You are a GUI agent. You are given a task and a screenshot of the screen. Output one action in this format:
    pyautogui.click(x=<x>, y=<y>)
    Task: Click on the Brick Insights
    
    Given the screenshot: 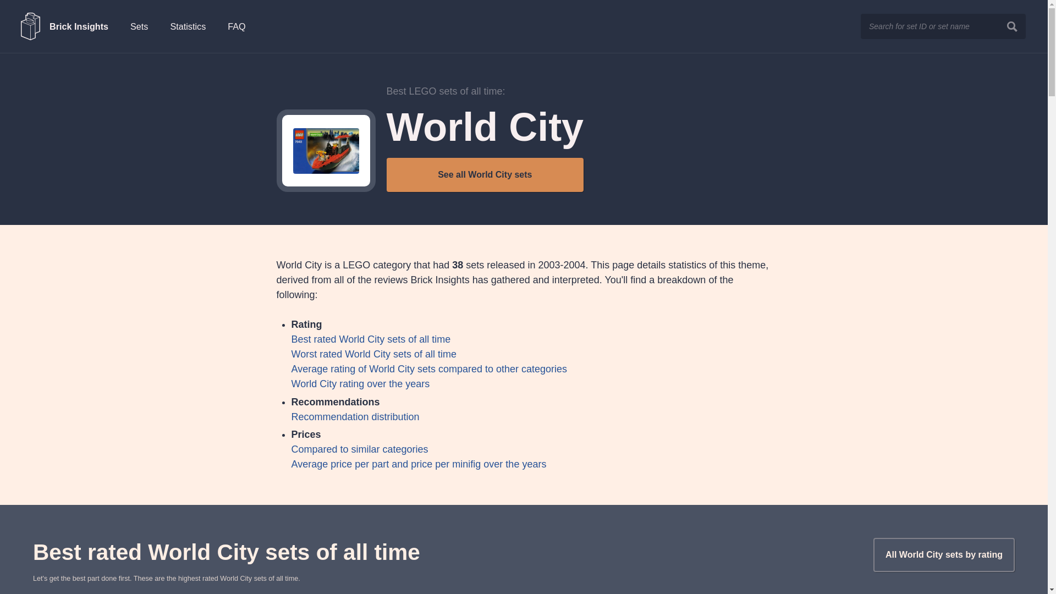 What is the action you would take?
    pyautogui.click(x=65, y=26)
    